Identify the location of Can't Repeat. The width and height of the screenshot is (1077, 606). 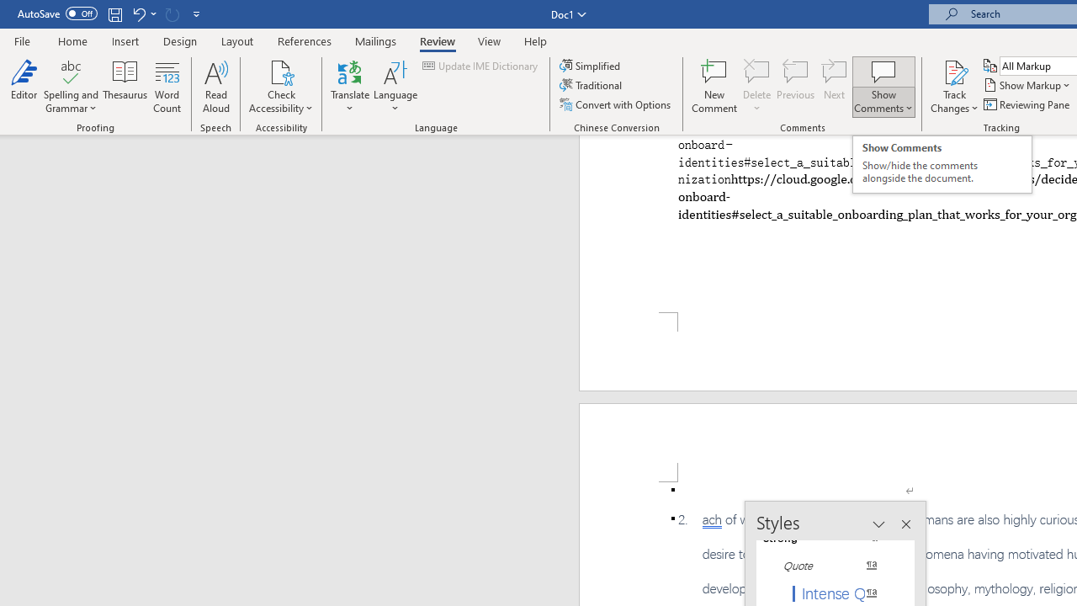
(172, 13).